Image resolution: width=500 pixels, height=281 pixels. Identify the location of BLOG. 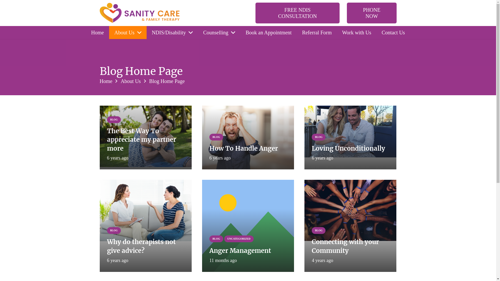
(319, 231).